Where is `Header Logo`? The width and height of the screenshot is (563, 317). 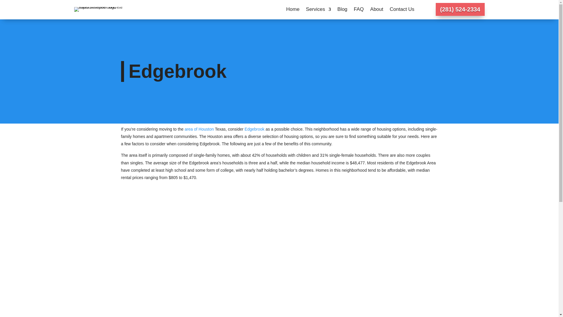
Header Logo is located at coordinates (103, 9).